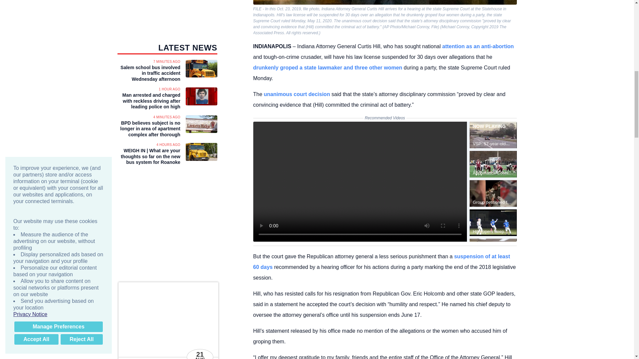 The width and height of the screenshot is (639, 359). I want to click on Playback Speed Settings, so click(447, 233).